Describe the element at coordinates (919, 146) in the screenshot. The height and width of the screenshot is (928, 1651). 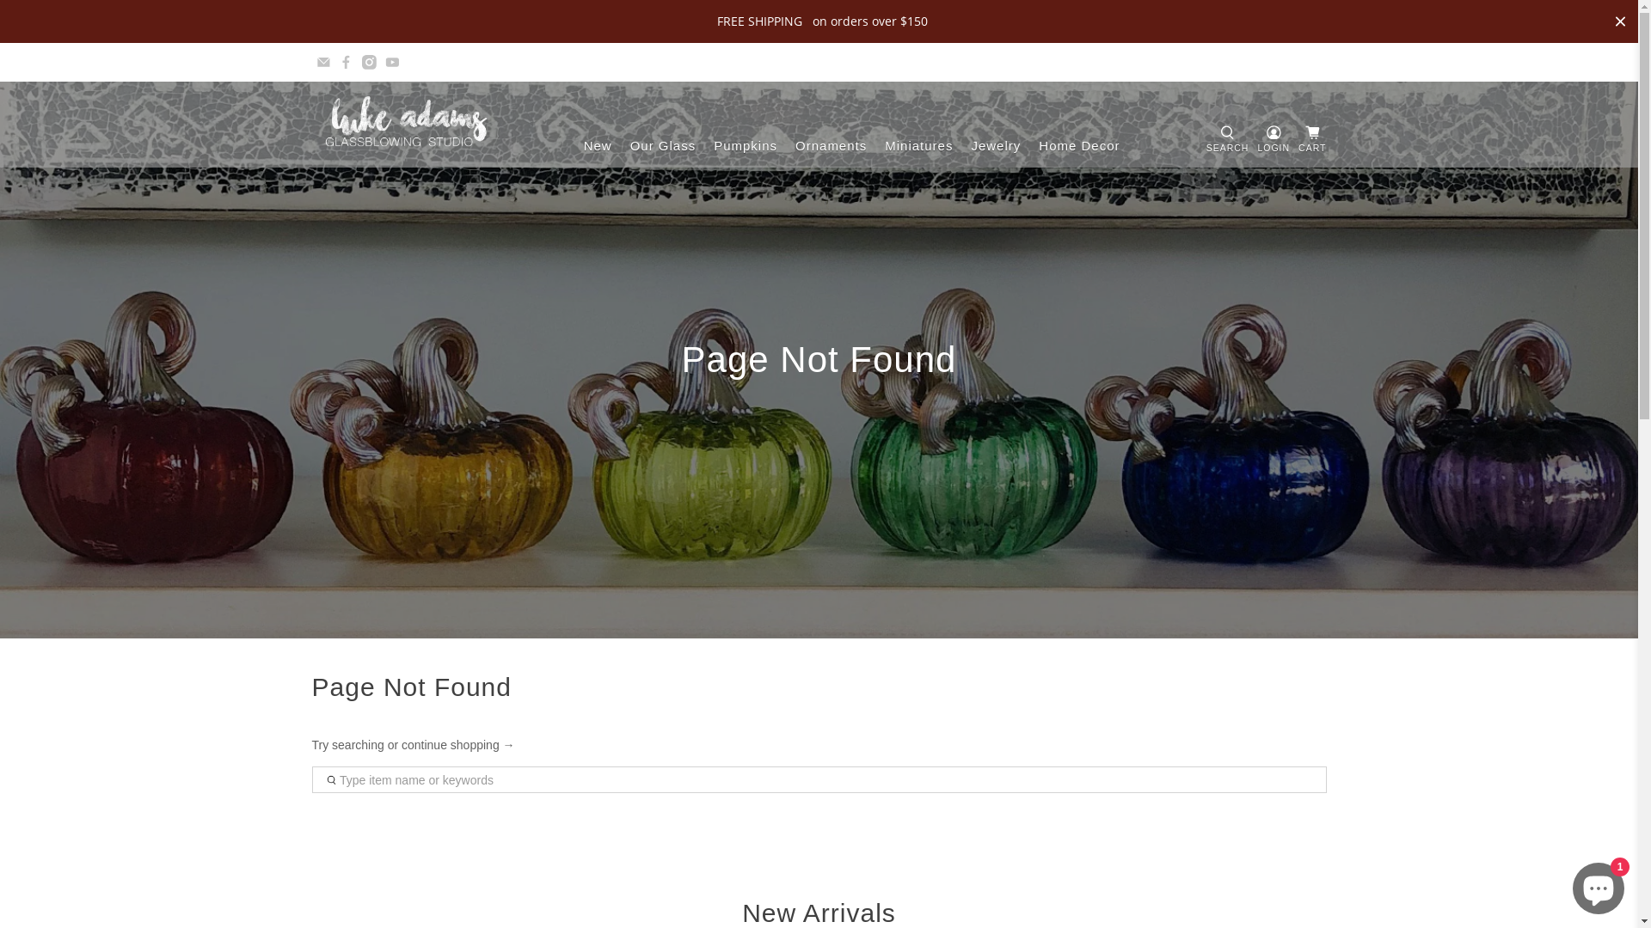
I see `Miniatures` at that location.